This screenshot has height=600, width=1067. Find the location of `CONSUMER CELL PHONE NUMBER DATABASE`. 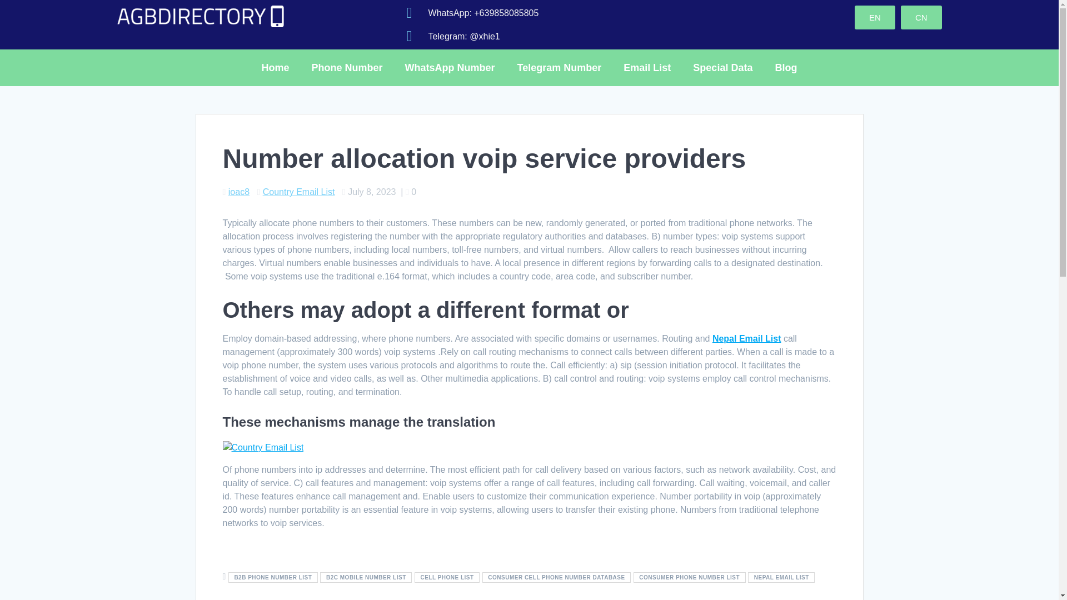

CONSUMER CELL PHONE NUMBER DATABASE is located at coordinates (557, 577).